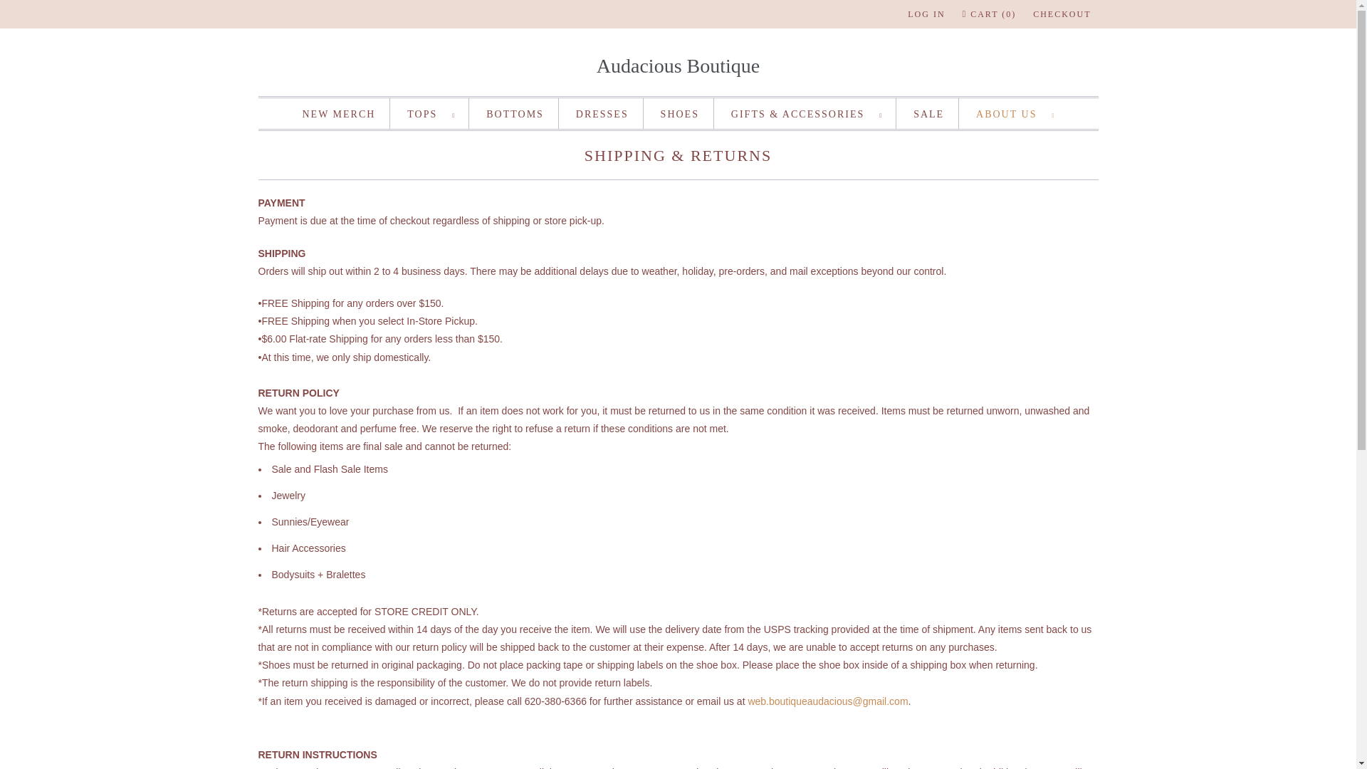  What do you see at coordinates (515, 114) in the screenshot?
I see `BOTTOMS` at bounding box center [515, 114].